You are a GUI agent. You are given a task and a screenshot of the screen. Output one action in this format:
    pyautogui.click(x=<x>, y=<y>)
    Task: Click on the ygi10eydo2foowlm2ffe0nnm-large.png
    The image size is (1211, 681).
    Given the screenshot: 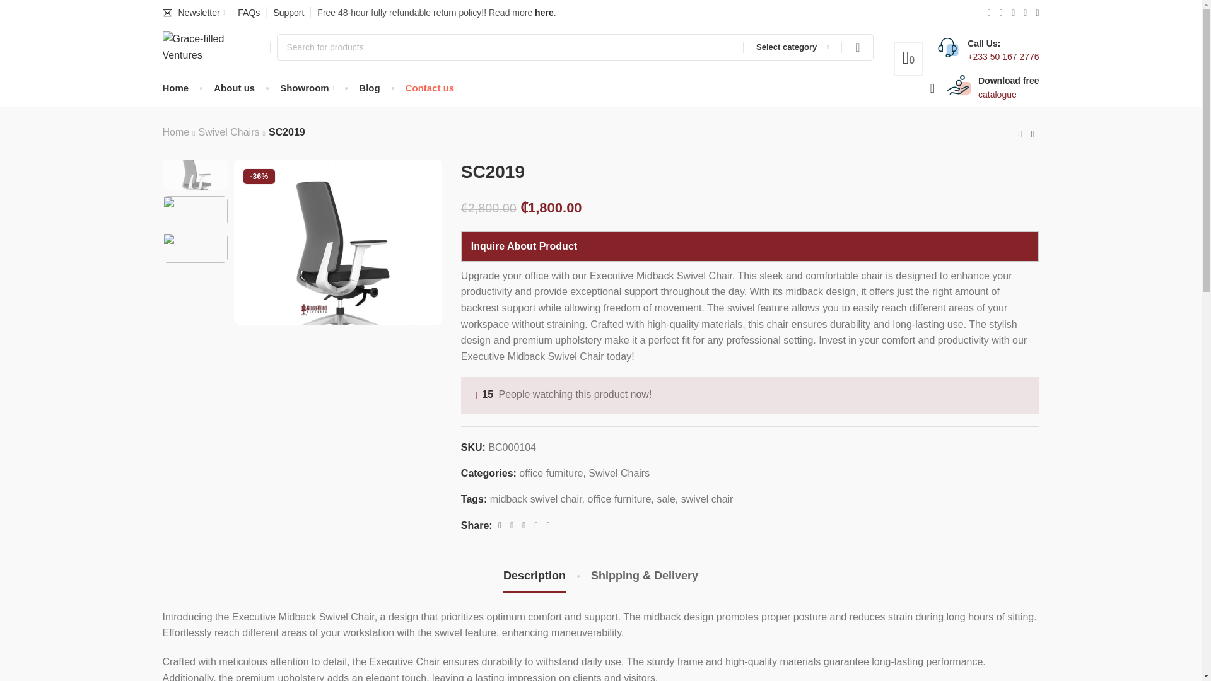 What is the action you would take?
    pyautogui.click(x=337, y=242)
    